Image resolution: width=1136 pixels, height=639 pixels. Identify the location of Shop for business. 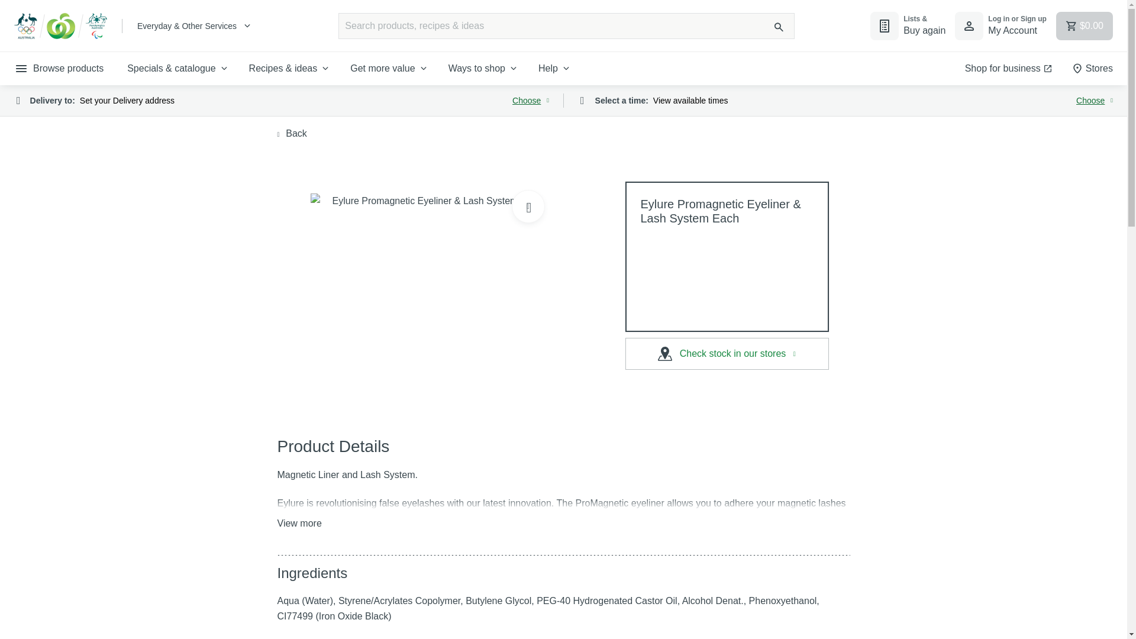
(1001, 26).